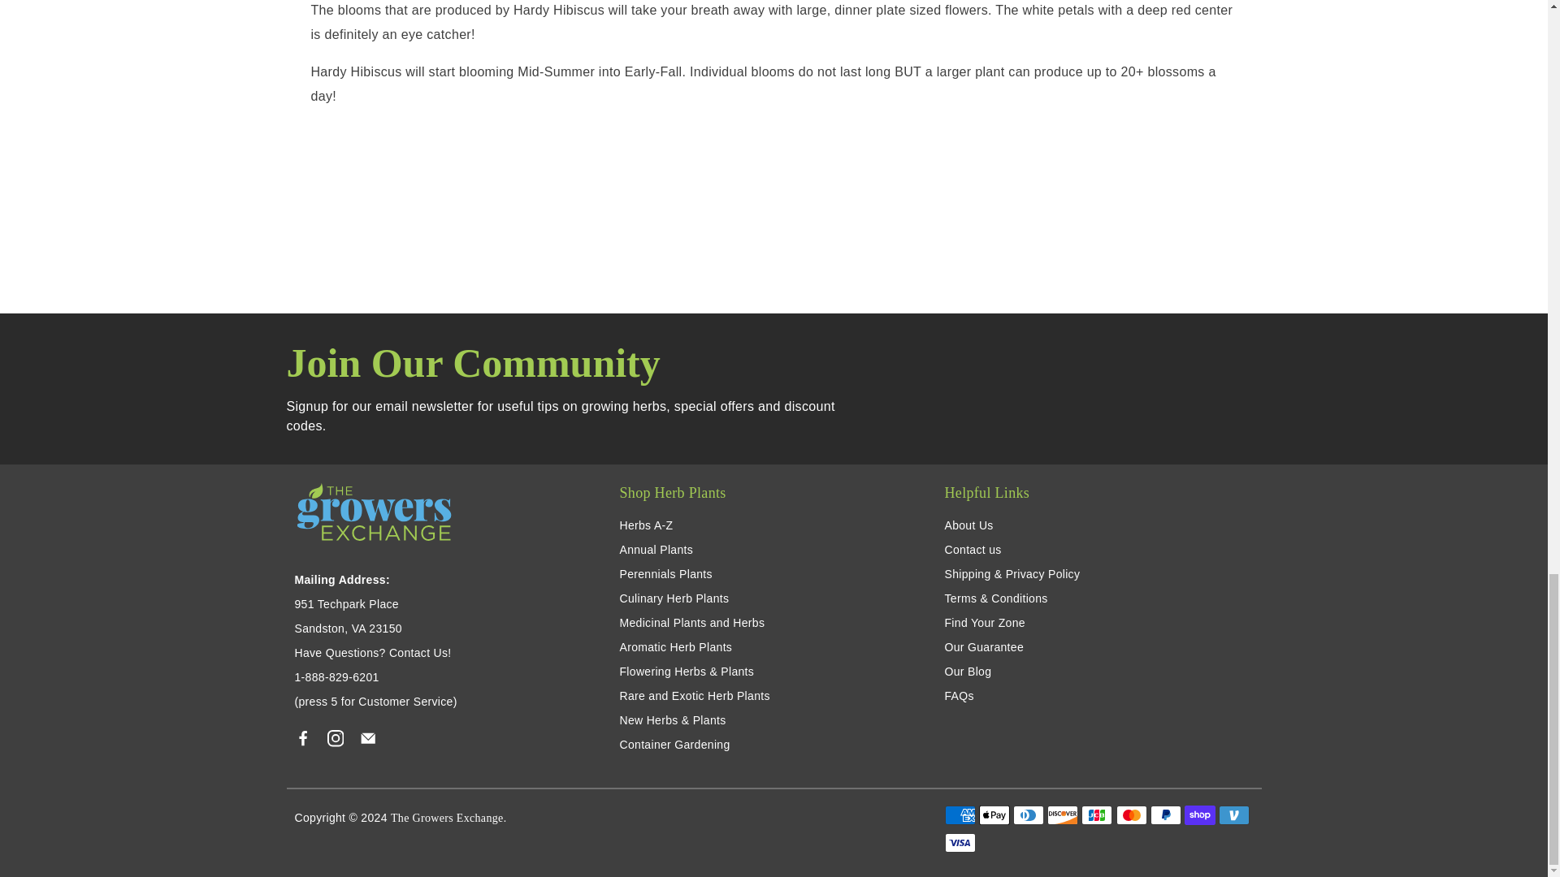  What do you see at coordinates (771, 22) in the screenshot?
I see `This plant's botanical or scientific name and synonyms.` at bounding box center [771, 22].